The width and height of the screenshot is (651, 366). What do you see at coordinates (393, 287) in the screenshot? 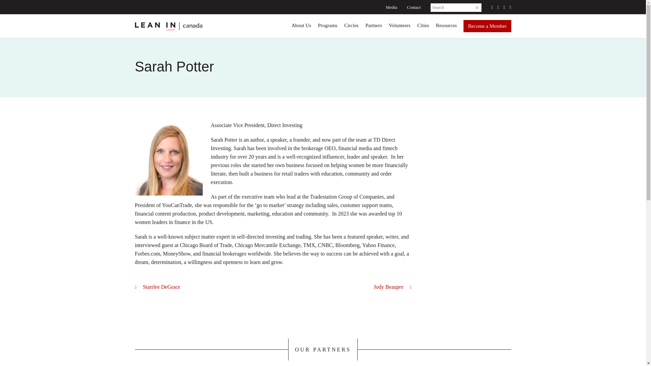
I see `Jody Beaupre` at bounding box center [393, 287].